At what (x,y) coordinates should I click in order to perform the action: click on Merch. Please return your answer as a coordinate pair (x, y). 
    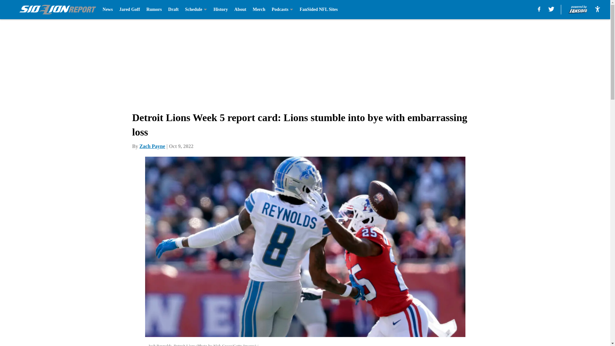
    Looking at the image, I should click on (259, 10).